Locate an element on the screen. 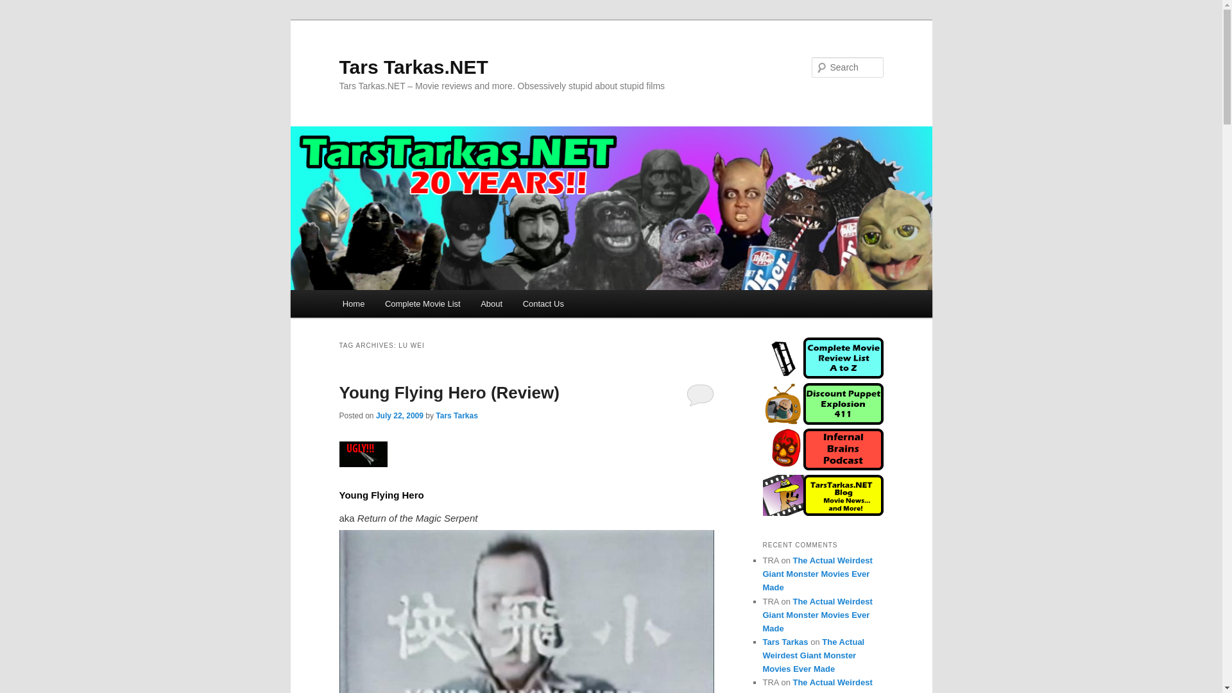 The height and width of the screenshot is (693, 1232). Search is located at coordinates (21, 7).